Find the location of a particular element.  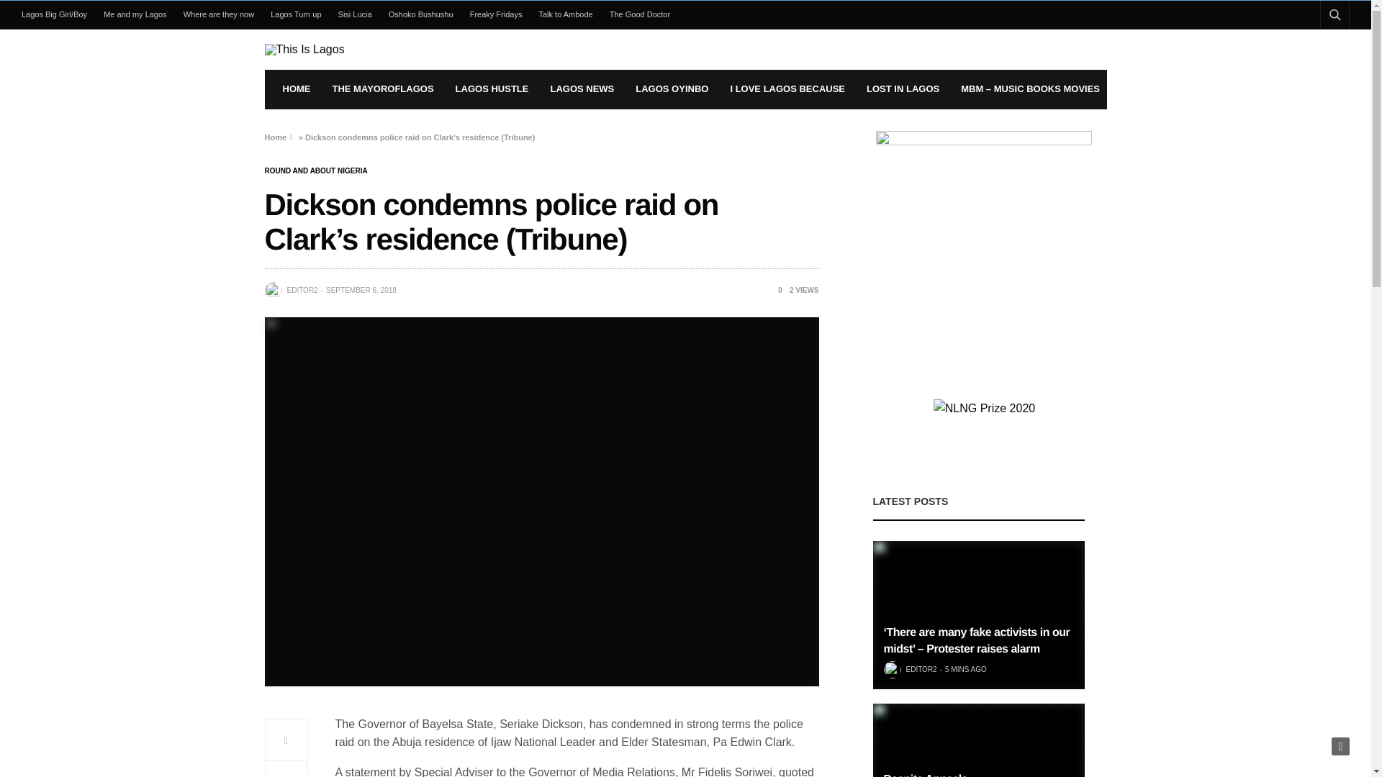

Posts by Editor2 is located at coordinates (302, 291).